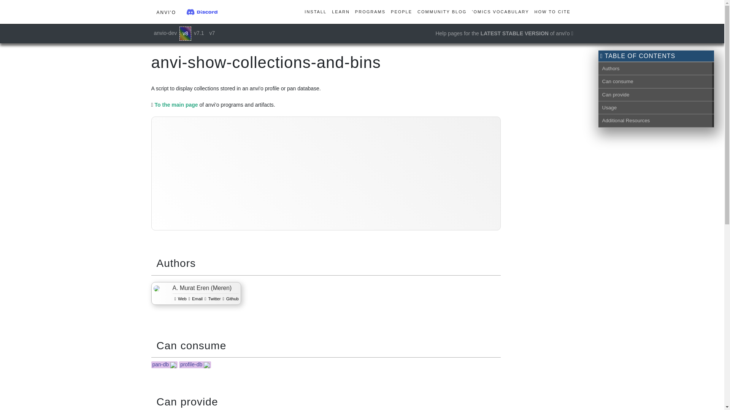 The width and height of the screenshot is (730, 410). Describe the element at coordinates (195, 298) in the screenshot. I see `Email` at that location.